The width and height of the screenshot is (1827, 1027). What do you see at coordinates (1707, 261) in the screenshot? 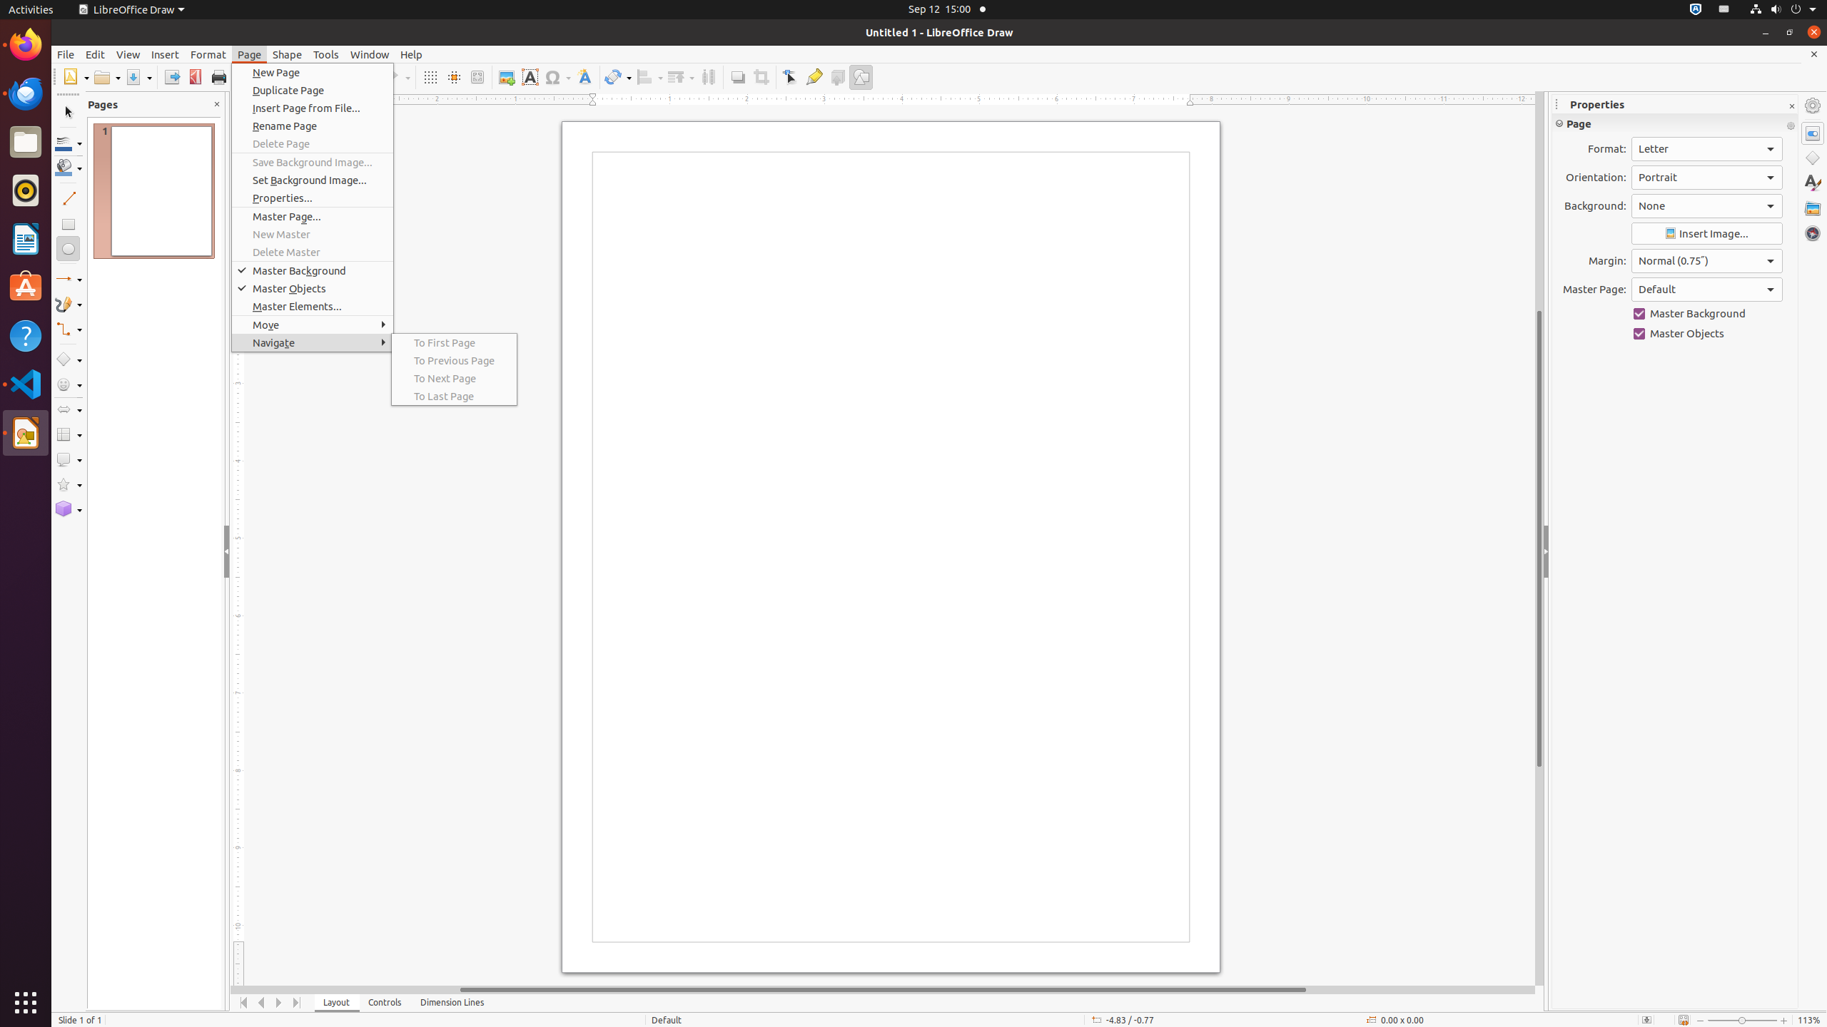
I see `Margin:` at bounding box center [1707, 261].